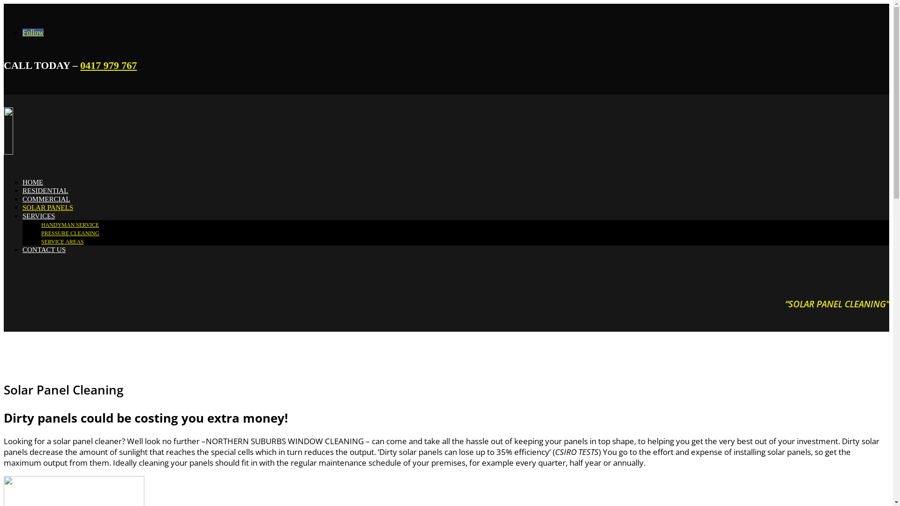 Image resolution: width=900 pixels, height=506 pixels. Describe the element at coordinates (48, 208) in the screenshot. I see `SOLAR PANELS` at that location.